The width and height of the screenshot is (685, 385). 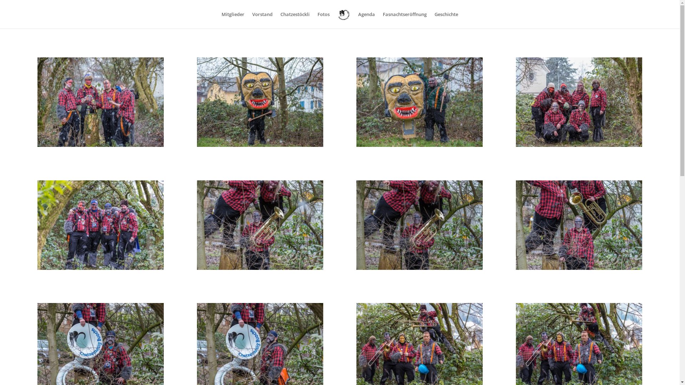 What do you see at coordinates (233, 20) in the screenshot?
I see `Mitglieder` at bounding box center [233, 20].